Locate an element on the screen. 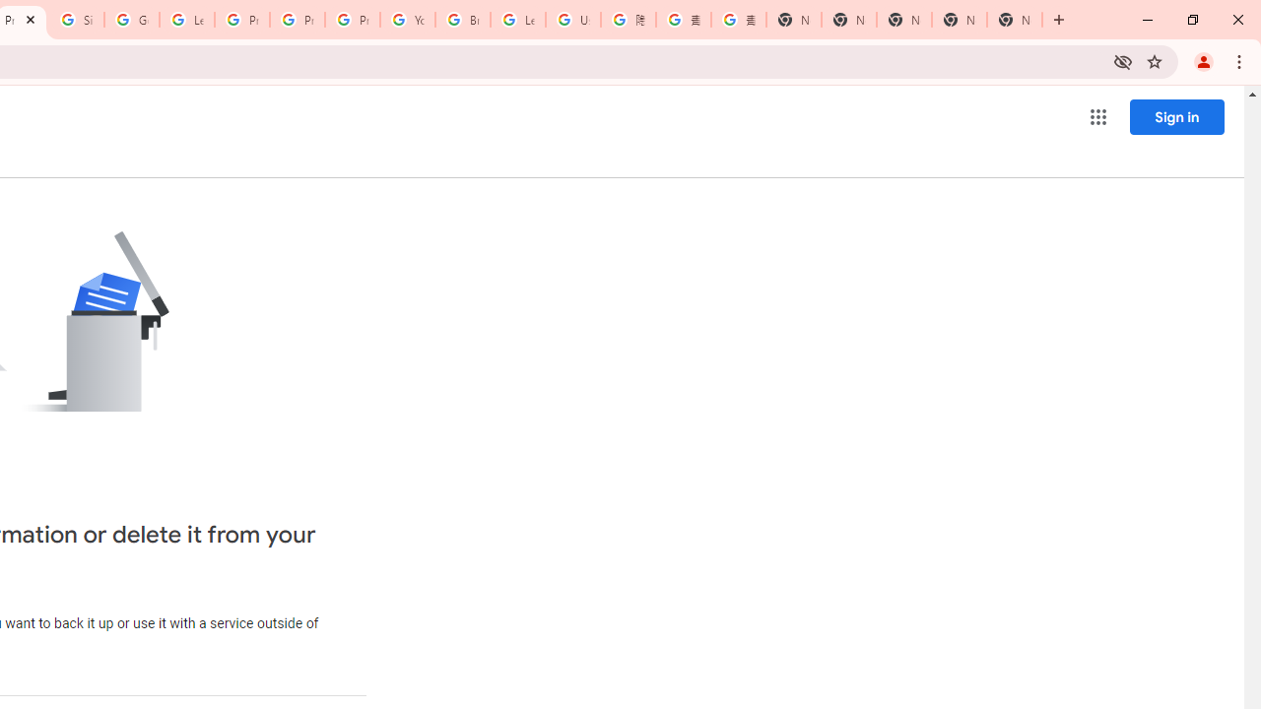 This screenshot has width=1261, height=709. YouTube is located at coordinates (408, 20).